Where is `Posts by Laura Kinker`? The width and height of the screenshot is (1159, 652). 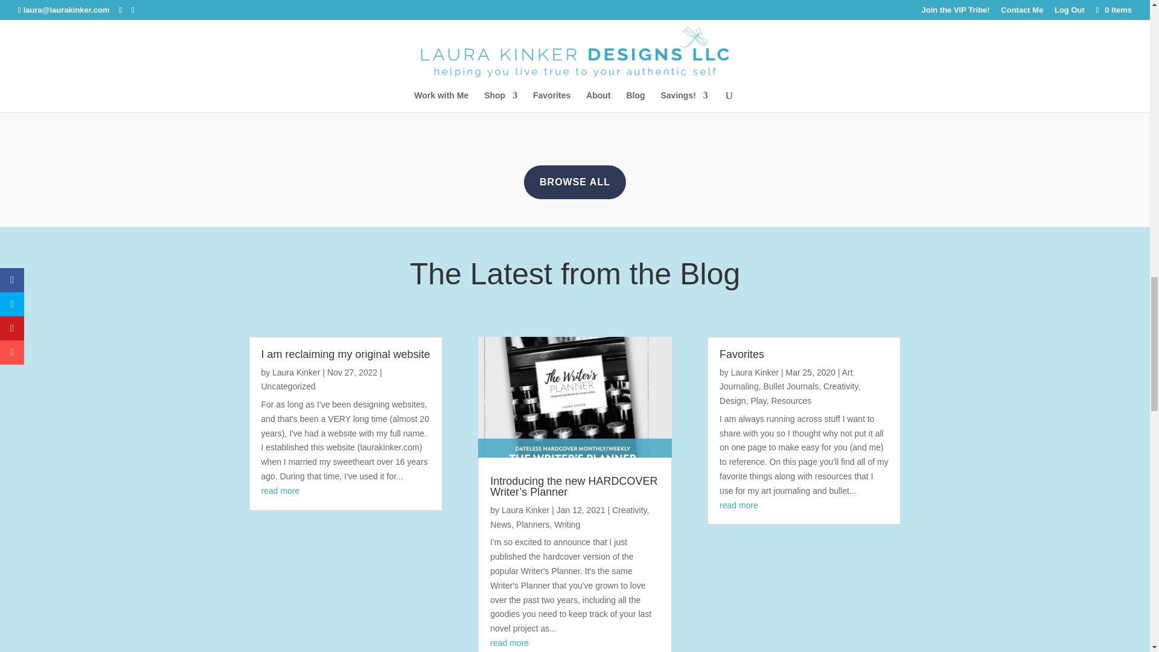
Posts by Laura Kinker is located at coordinates (296, 372).